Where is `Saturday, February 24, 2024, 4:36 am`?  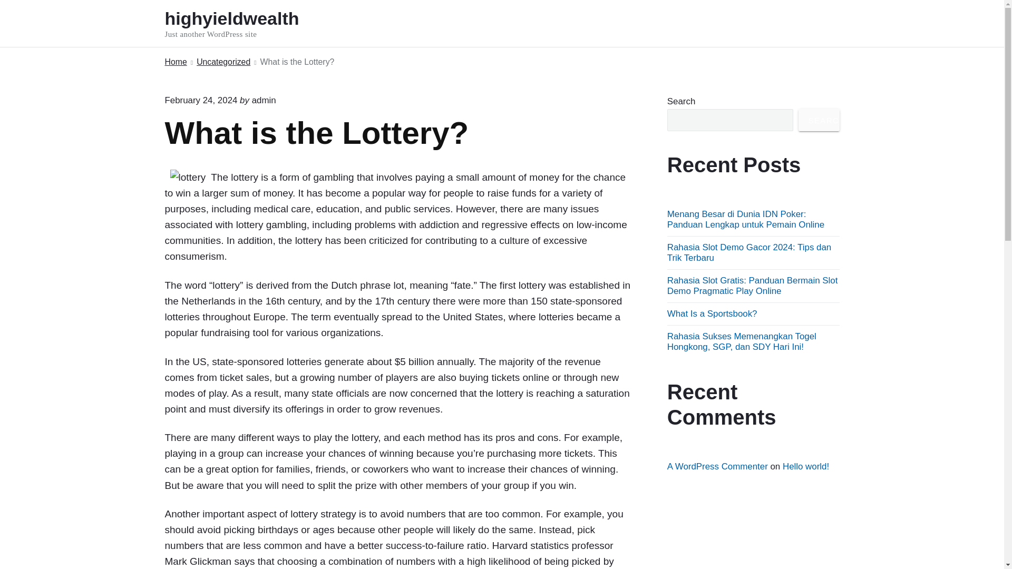 Saturday, February 24, 2024, 4:36 am is located at coordinates (246, 23).